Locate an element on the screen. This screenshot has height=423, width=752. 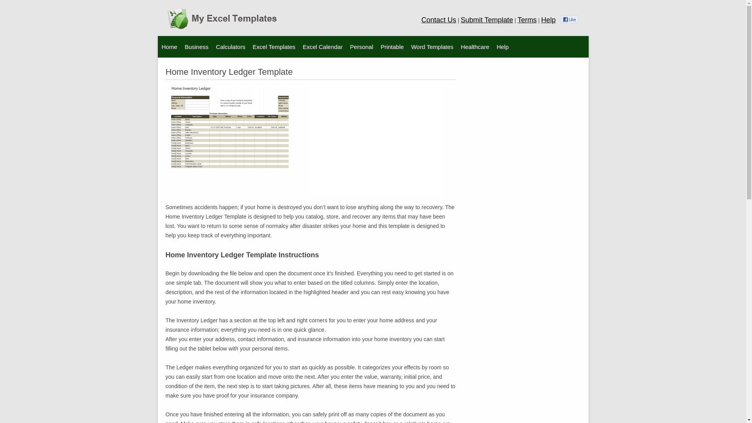
Excel Calendar is located at coordinates (323, 46).